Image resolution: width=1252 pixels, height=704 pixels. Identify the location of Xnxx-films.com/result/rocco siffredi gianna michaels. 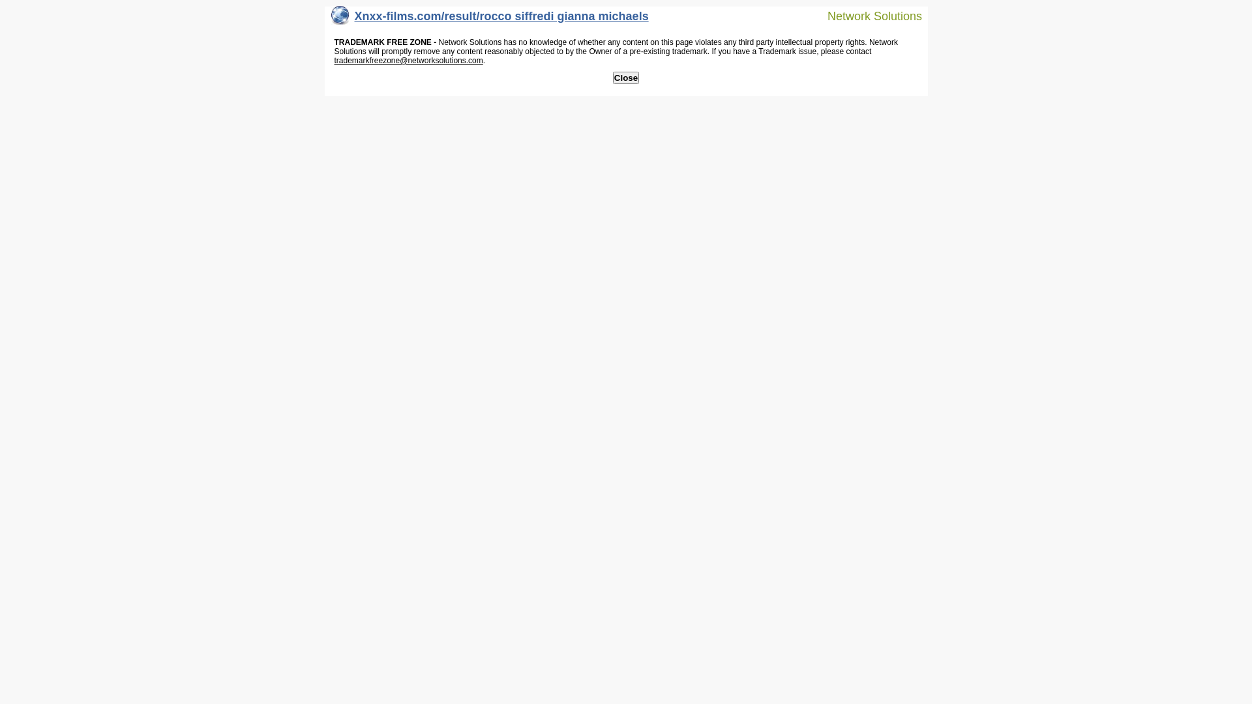
(490, 20).